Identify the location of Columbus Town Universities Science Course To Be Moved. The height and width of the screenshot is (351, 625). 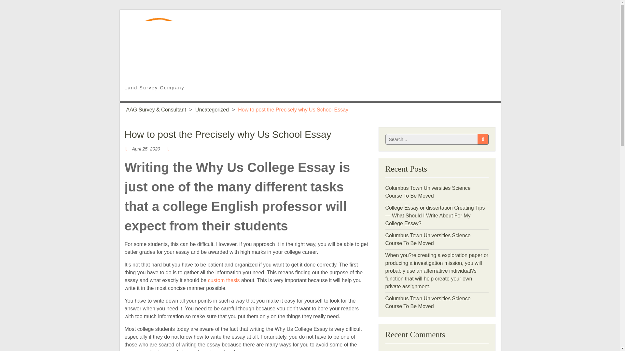
(428, 302).